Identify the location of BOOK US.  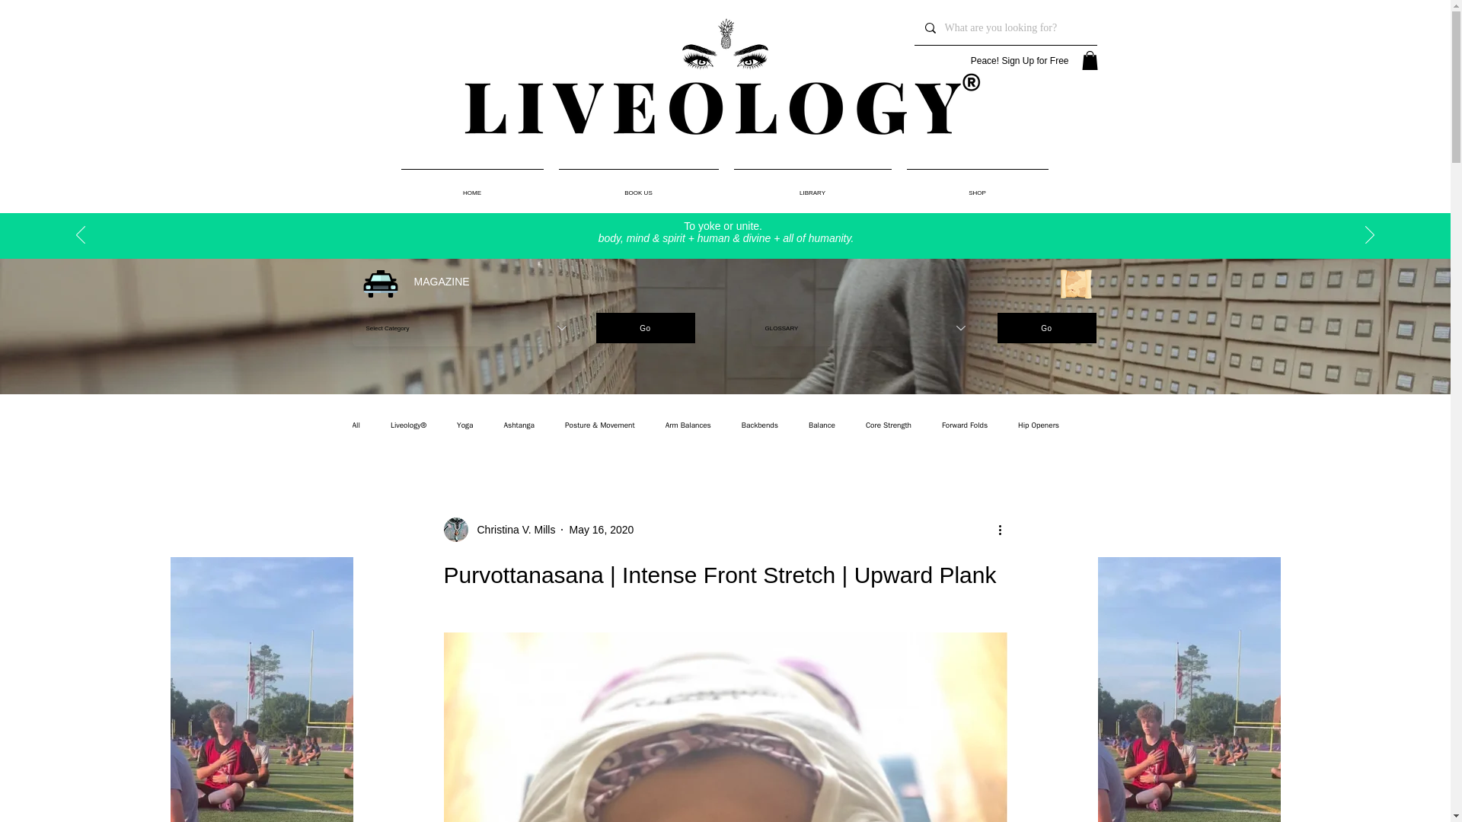
(638, 186).